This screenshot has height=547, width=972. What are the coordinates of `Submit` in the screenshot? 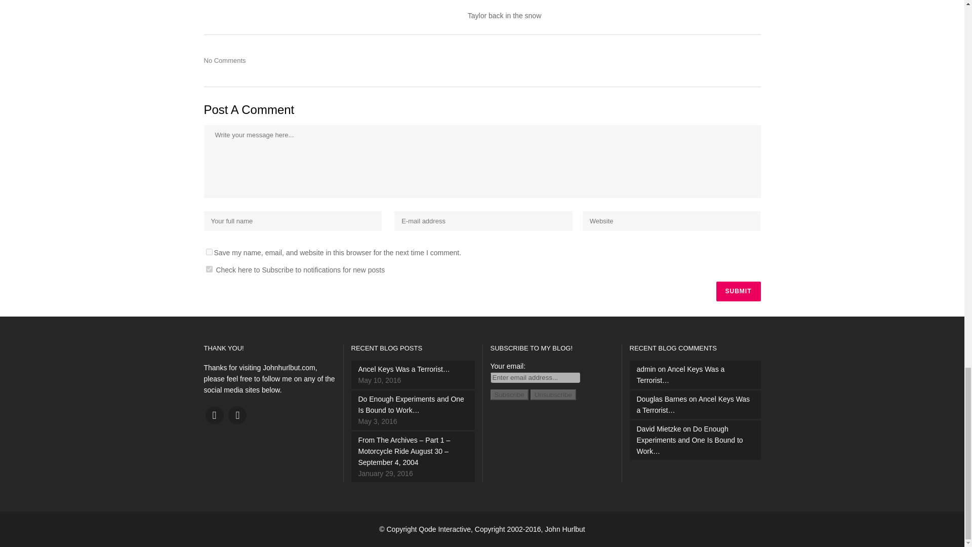 It's located at (738, 292).